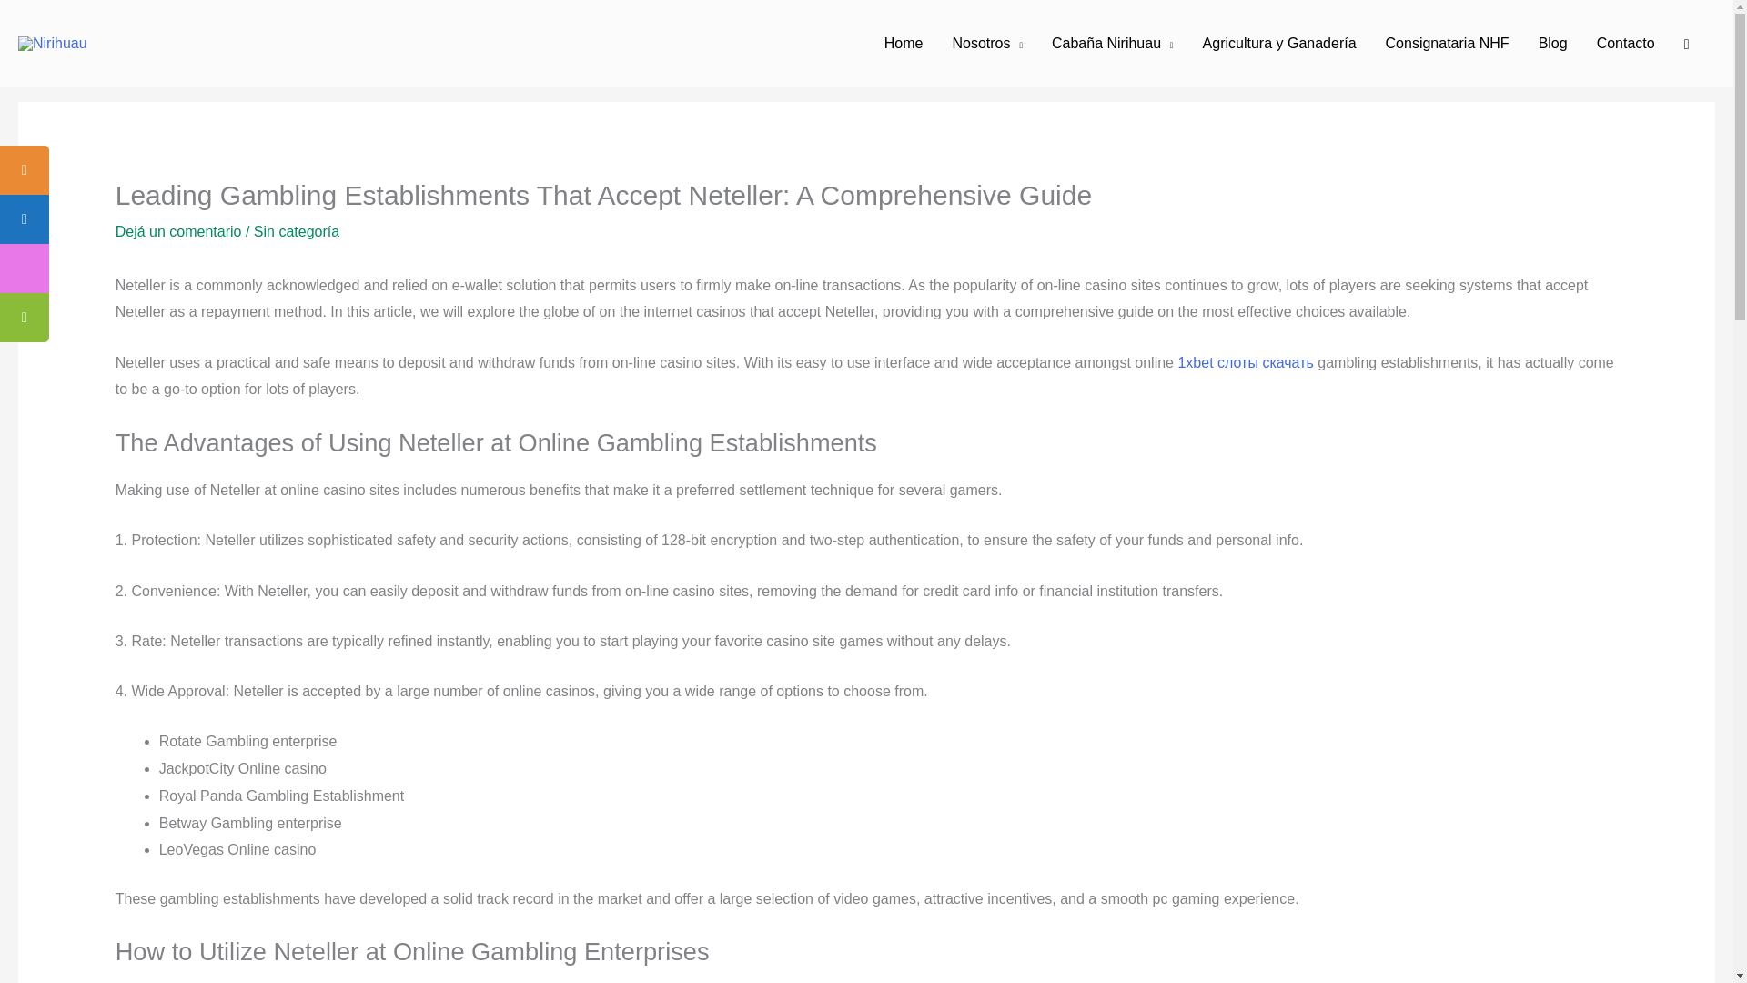 This screenshot has height=983, width=1747. What do you see at coordinates (904, 44) in the screenshot?
I see `Home` at bounding box center [904, 44].